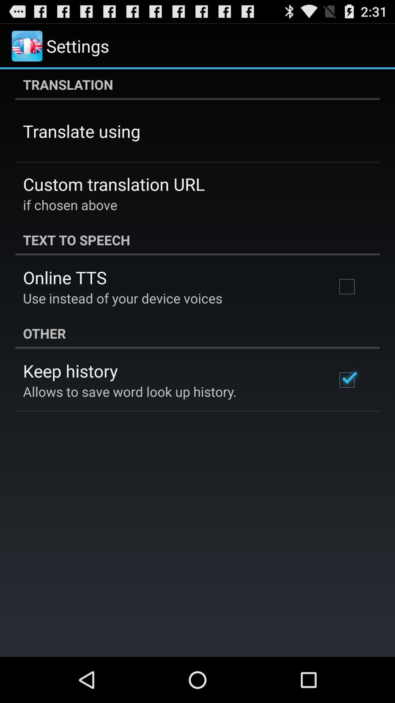  I want to click on select keep history app, so click(70, 371).